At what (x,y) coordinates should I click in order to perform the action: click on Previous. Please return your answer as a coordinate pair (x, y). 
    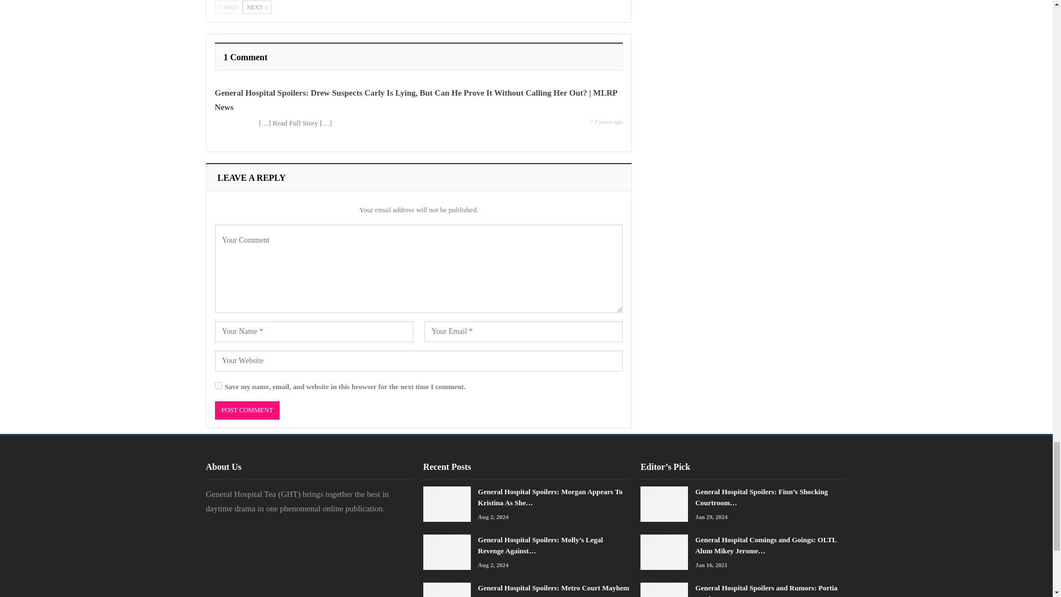
    Looking at the image, I should click on (228, 7).